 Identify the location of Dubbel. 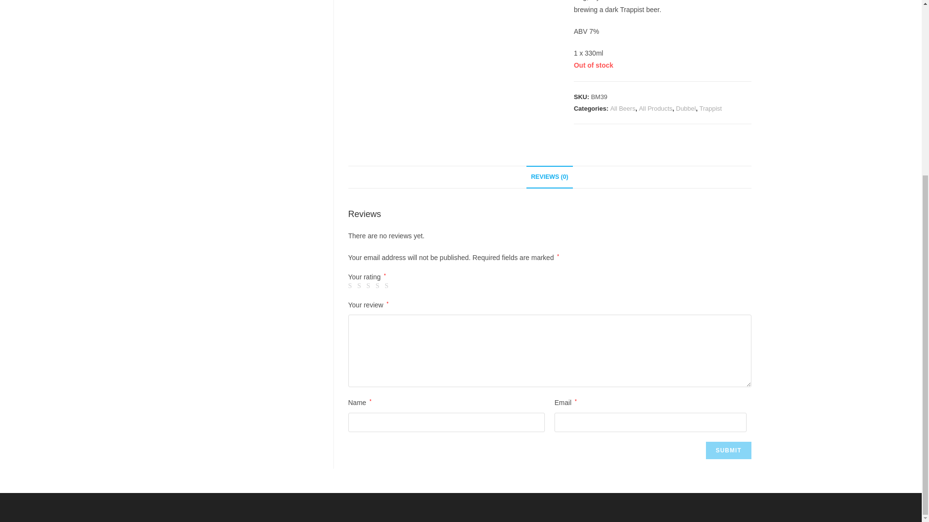
(686, 108).